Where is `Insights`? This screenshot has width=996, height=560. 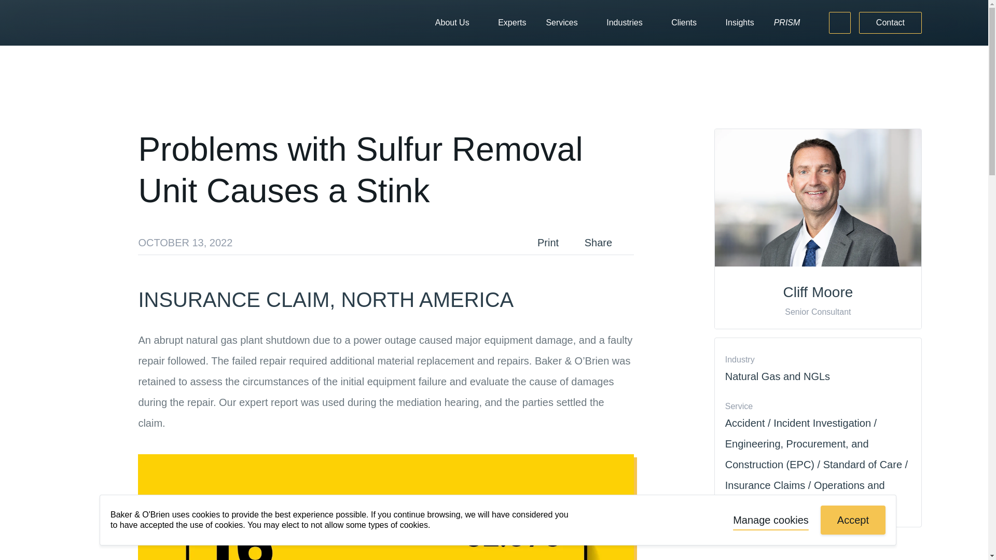 Insights is located at coordinates (740, 23).